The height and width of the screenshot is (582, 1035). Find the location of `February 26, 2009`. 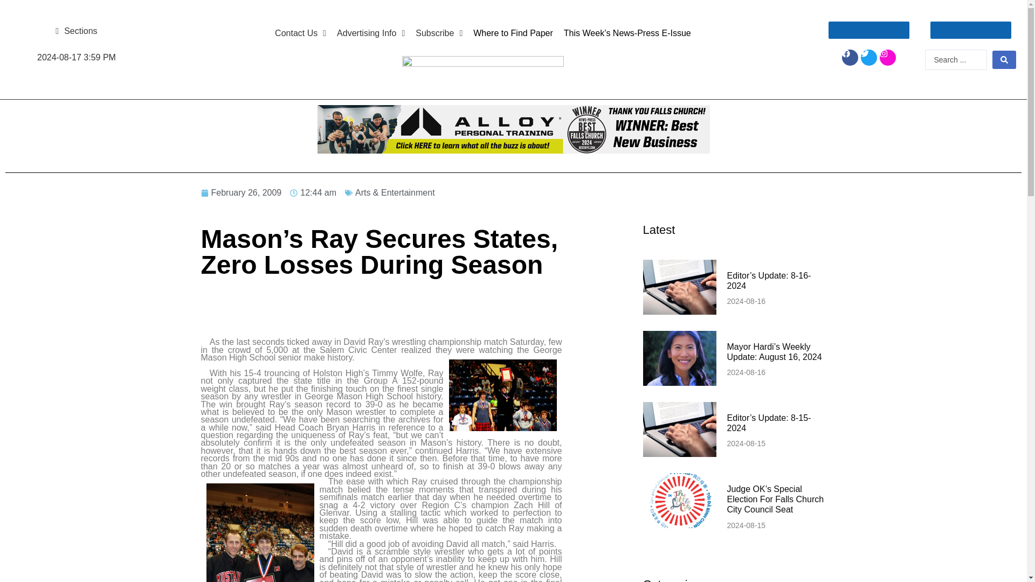

February 26, 2009 is located at coordinates (241, 193).